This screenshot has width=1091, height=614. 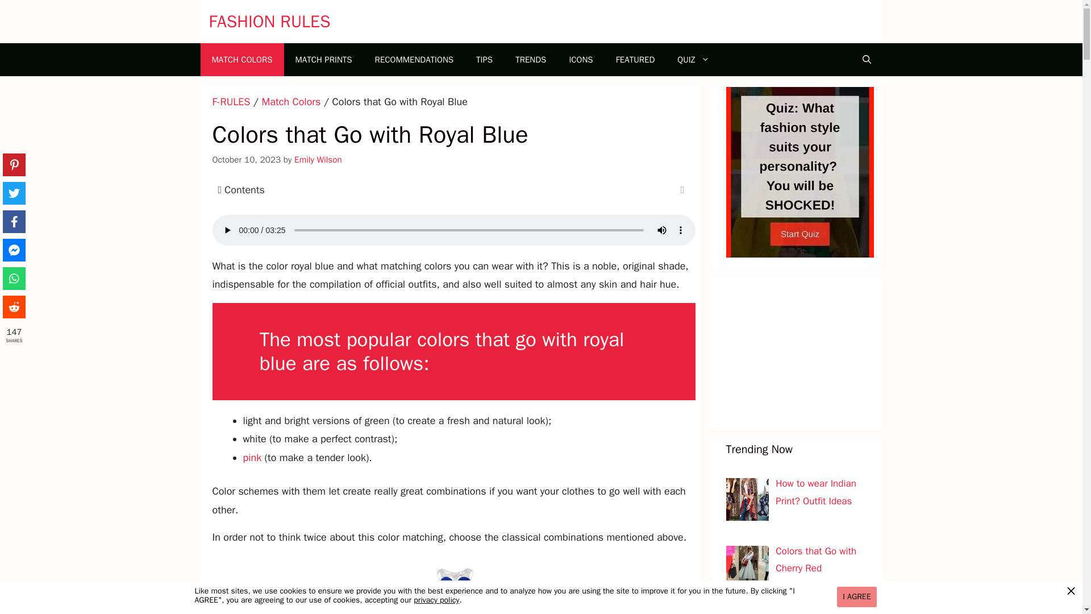 I want to click on F-RULES, so click(x=232, y=102).